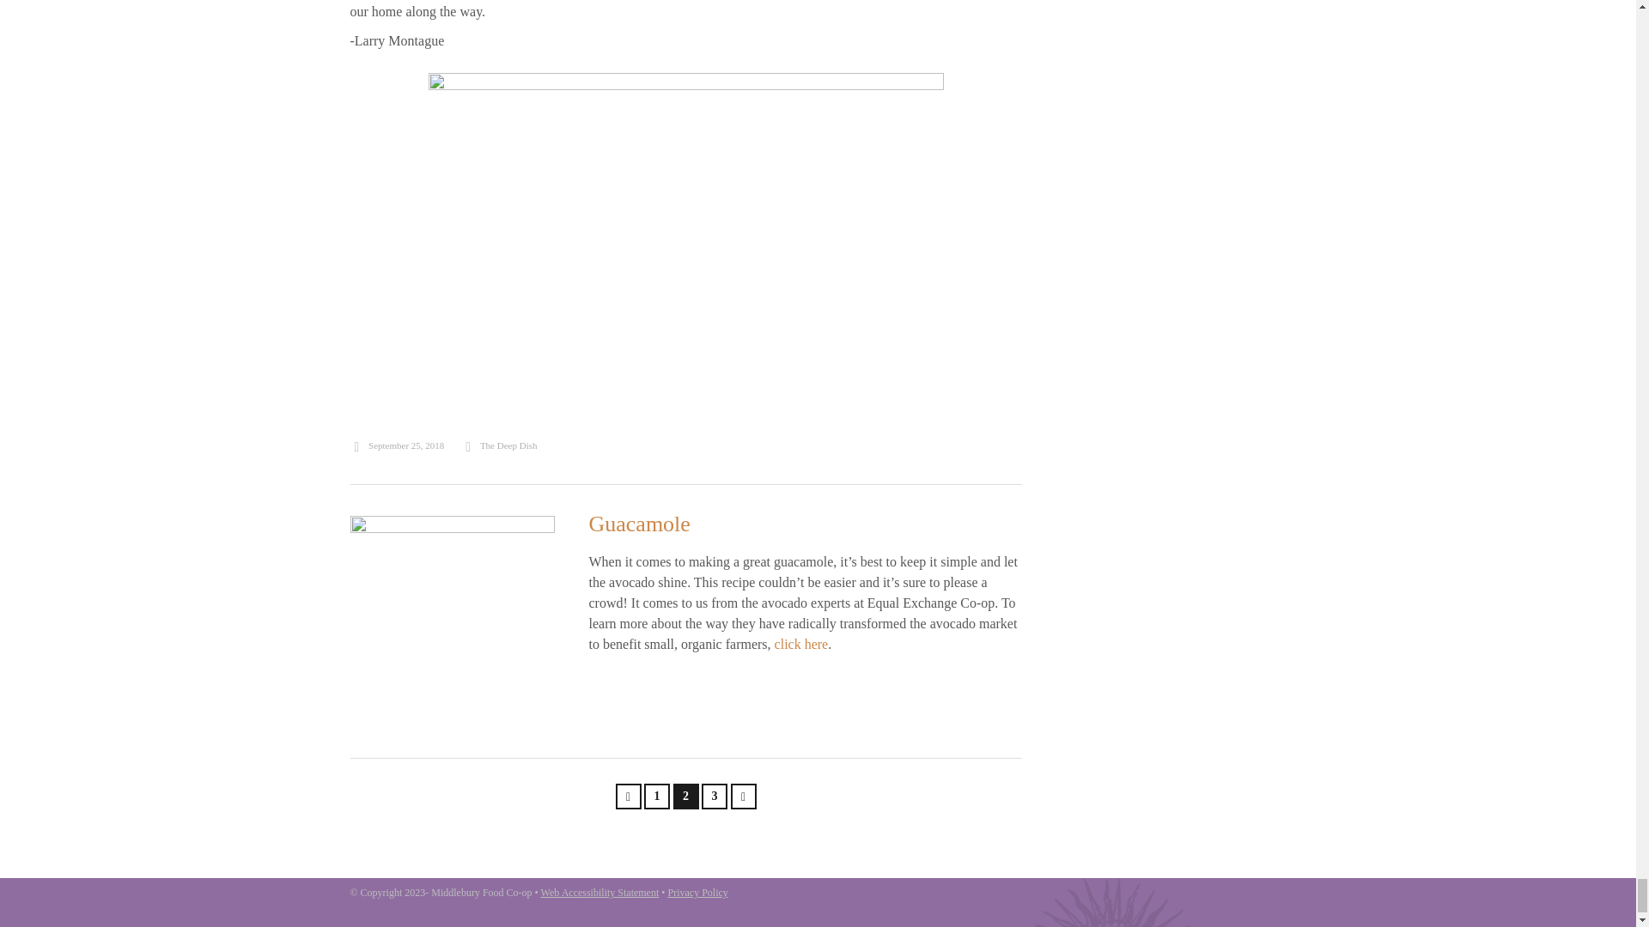  What do you see at coordinates (397, 445) in the screenshot?
I see `View all posts from September` at bounding box center [397, 445].